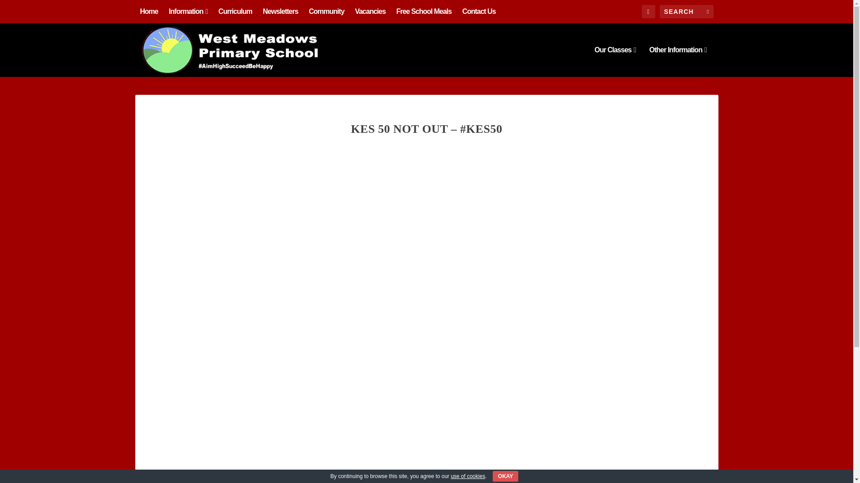  Describe the element at coordinates (615, 61) in the screenshot. I see `Our Classes` at that location.